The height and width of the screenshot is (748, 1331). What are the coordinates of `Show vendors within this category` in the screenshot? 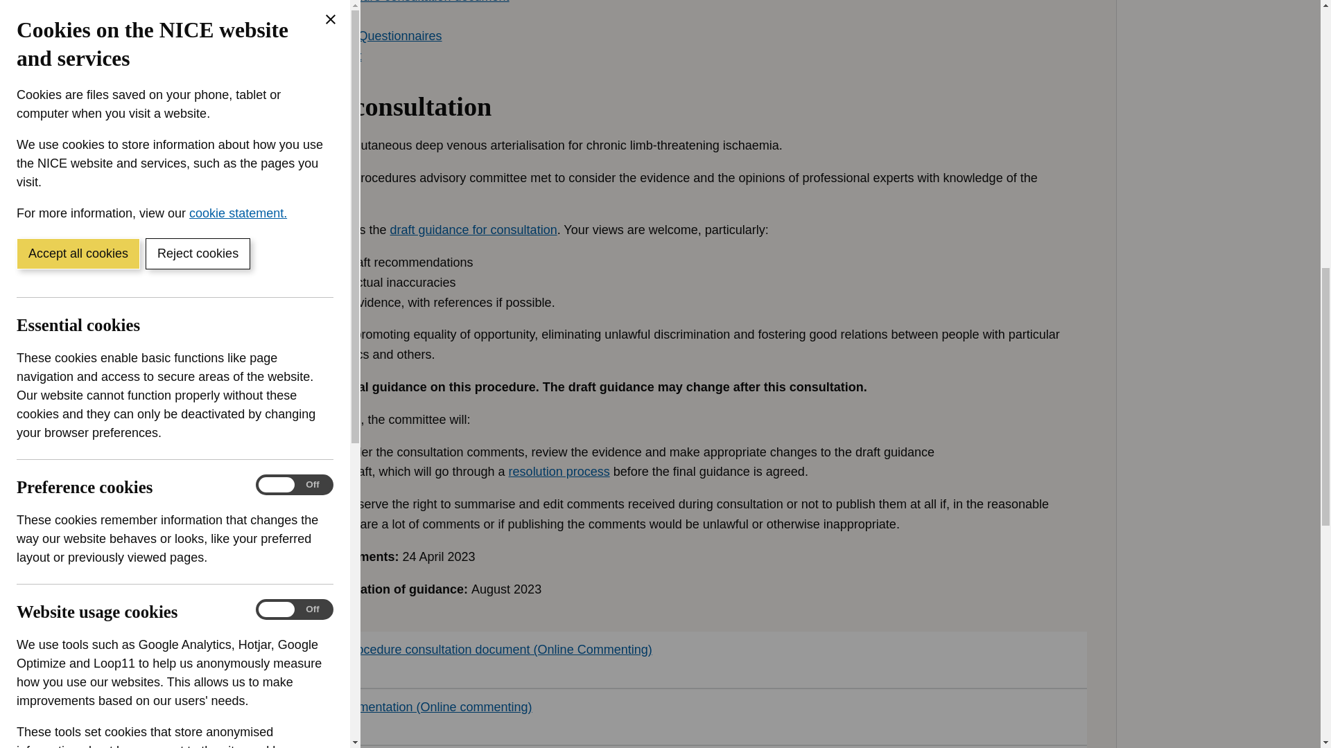 It's located at (119, 57).